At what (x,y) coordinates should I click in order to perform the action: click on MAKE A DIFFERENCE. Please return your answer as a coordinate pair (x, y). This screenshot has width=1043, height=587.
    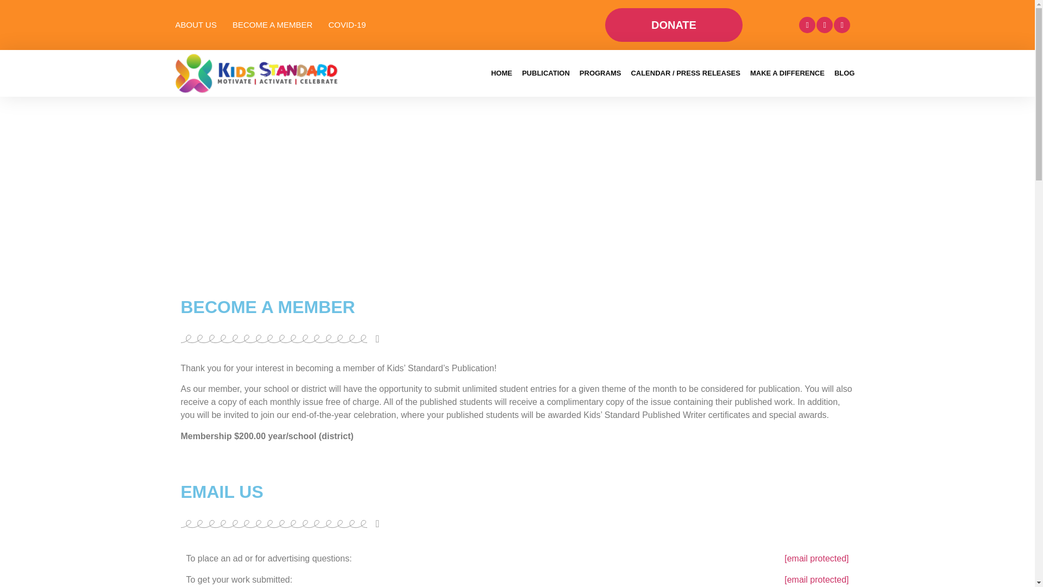
    Looking at the image, I should click on (787, 73).